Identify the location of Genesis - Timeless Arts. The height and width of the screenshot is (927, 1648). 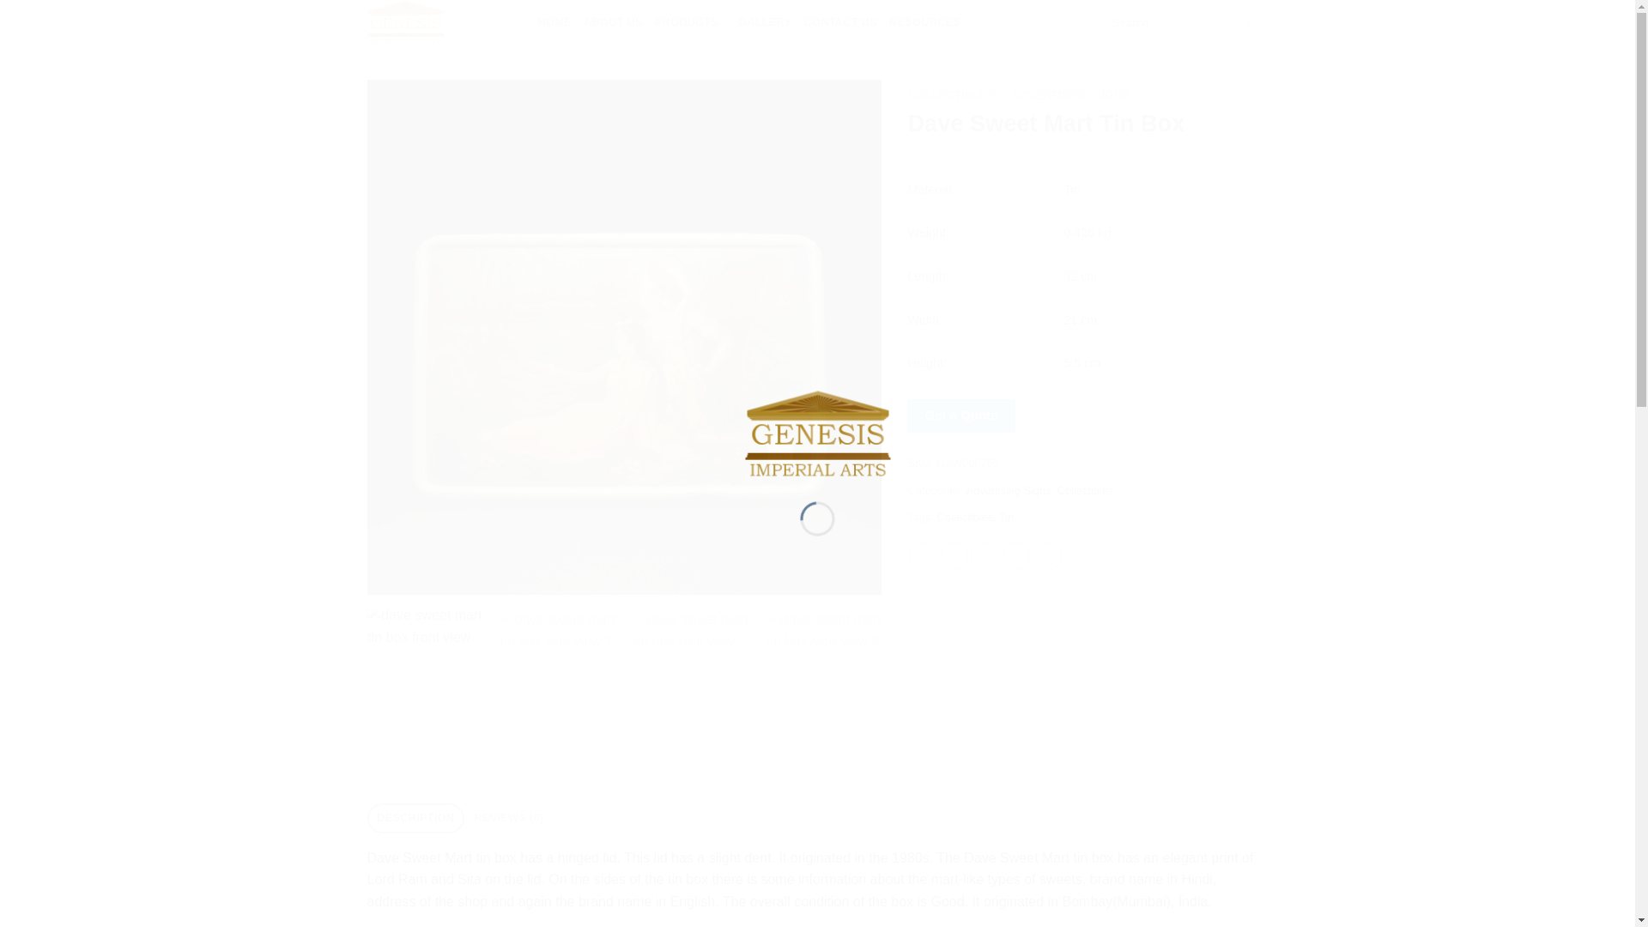
(817, 433).